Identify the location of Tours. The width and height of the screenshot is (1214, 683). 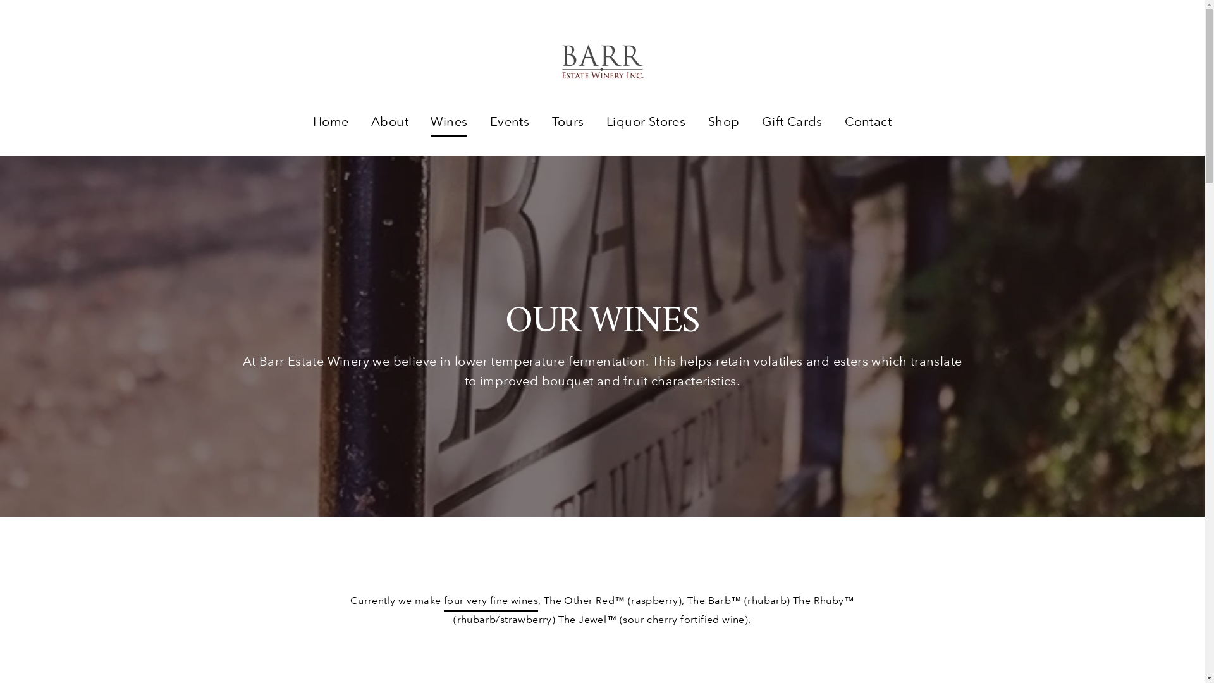
(568, 122).